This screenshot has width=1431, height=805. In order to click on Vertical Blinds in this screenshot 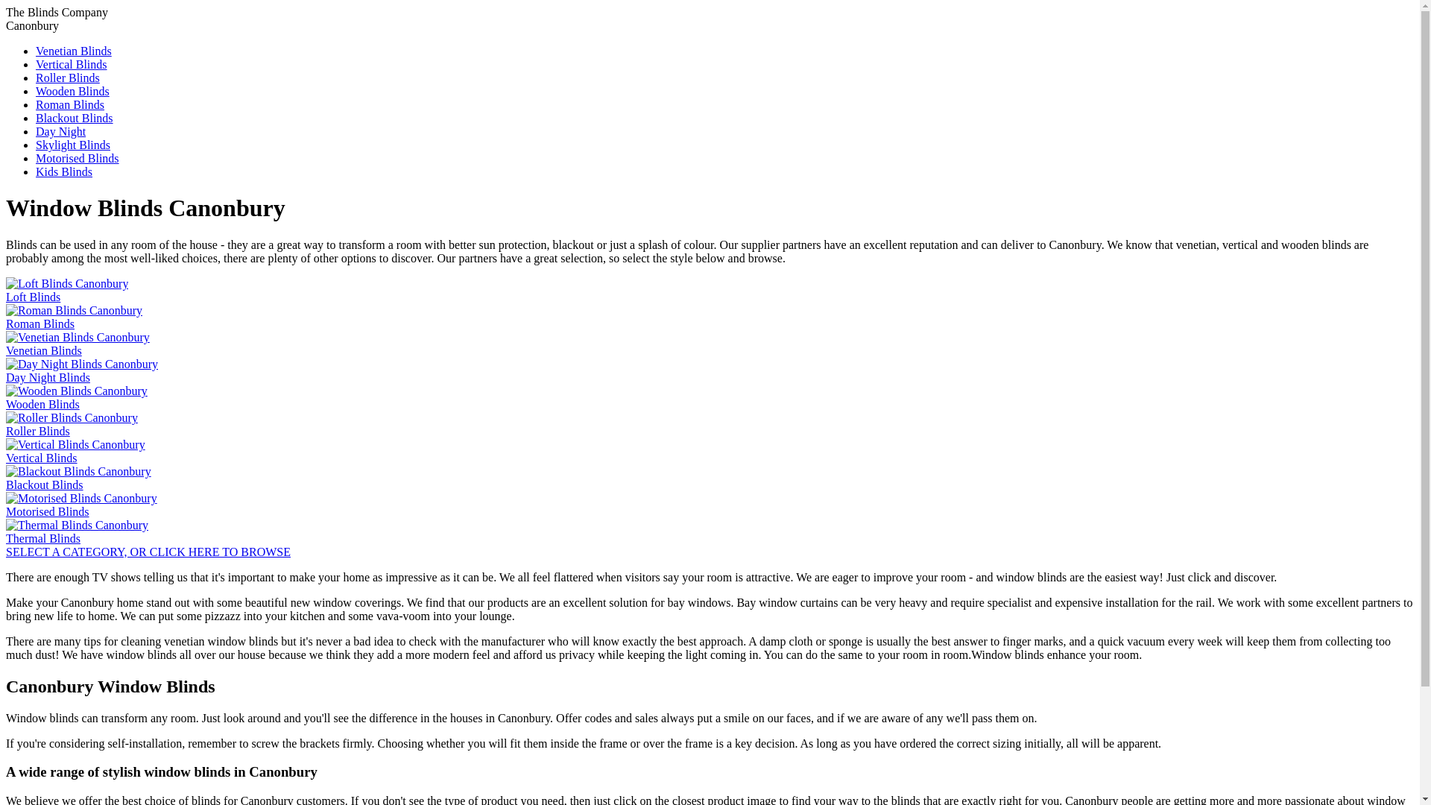, I will do `click(75, 451)`.